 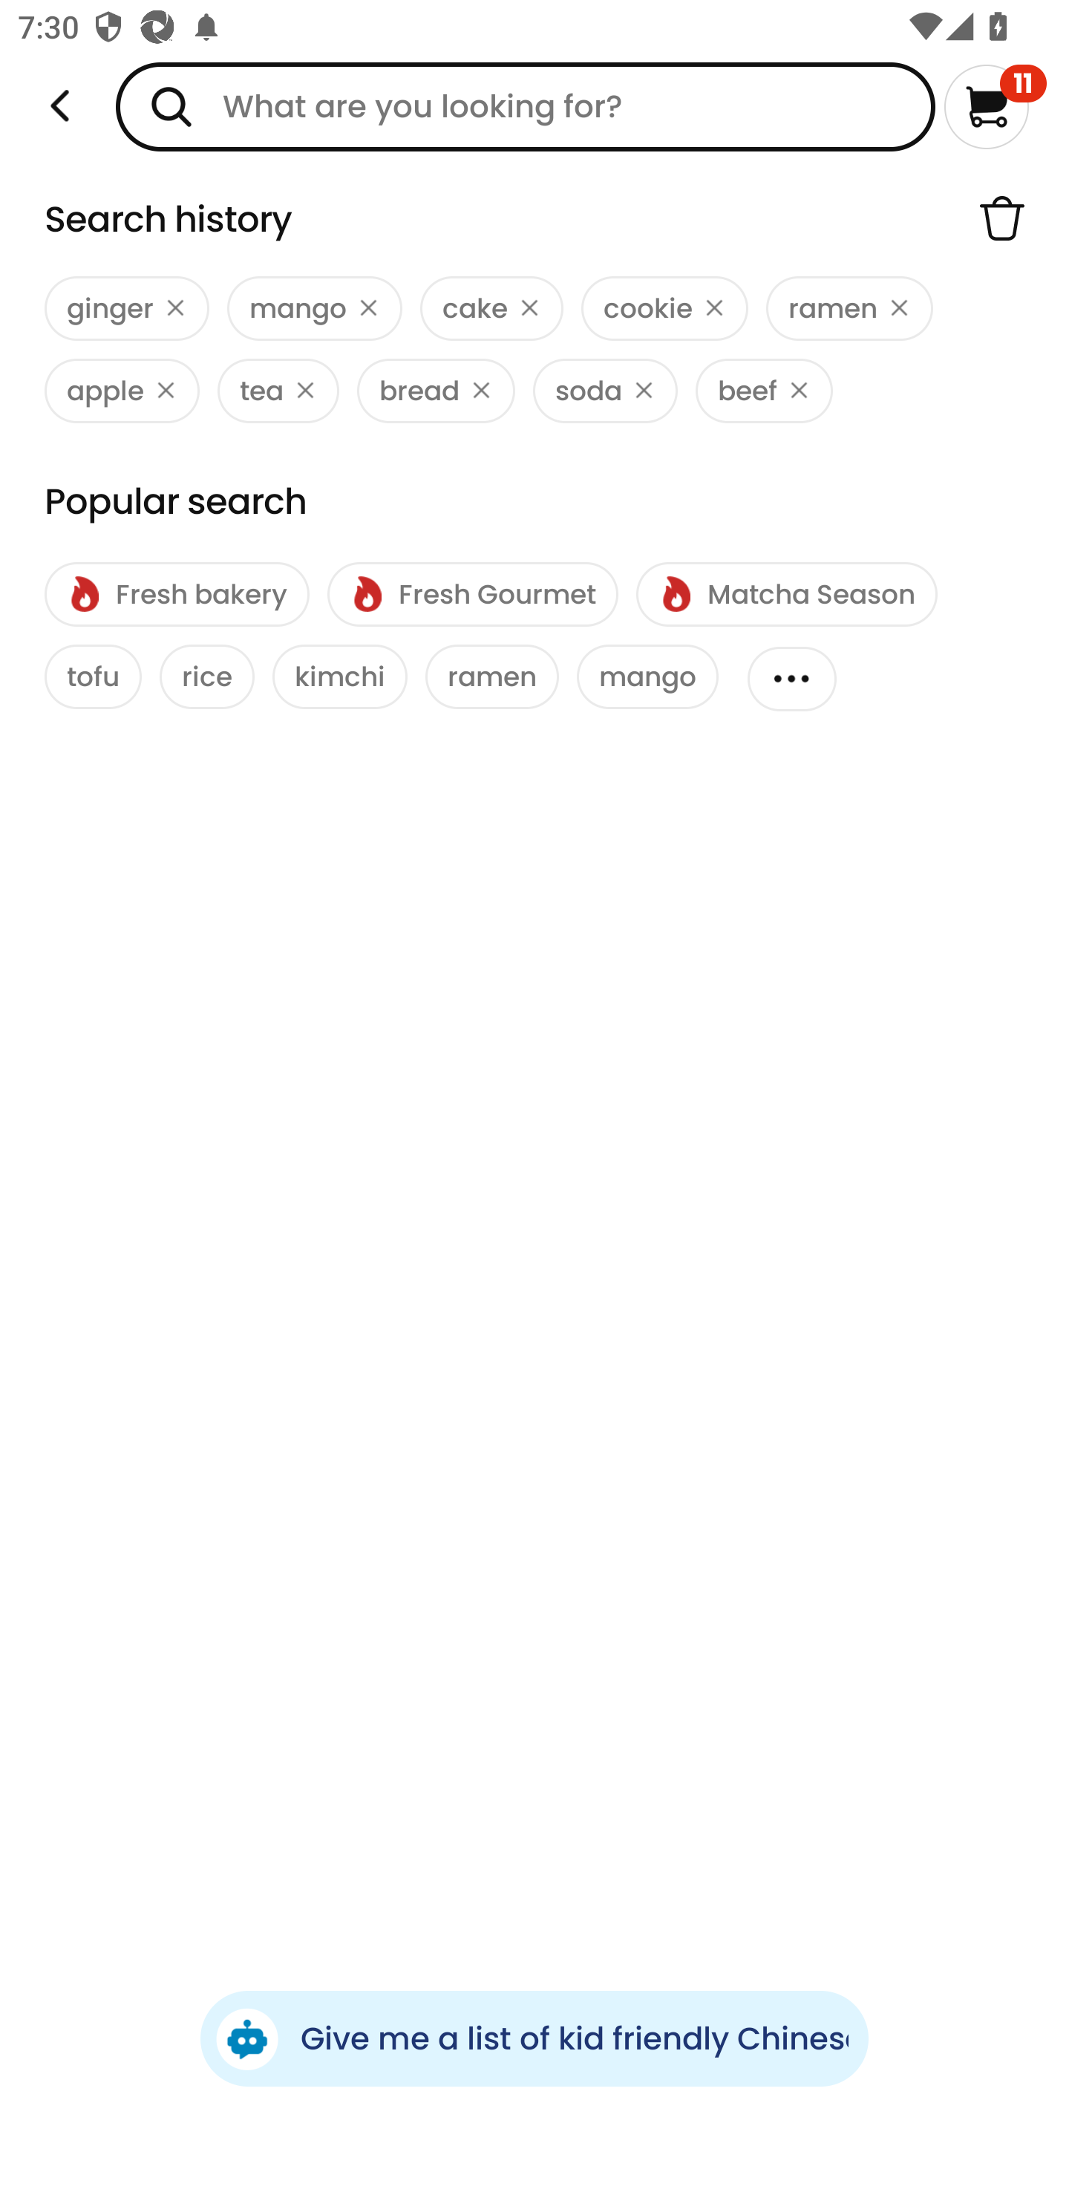 What do you see at coordinates (647, 677) in the screenshot?
I see `mango` at bounding box center [647, 677].